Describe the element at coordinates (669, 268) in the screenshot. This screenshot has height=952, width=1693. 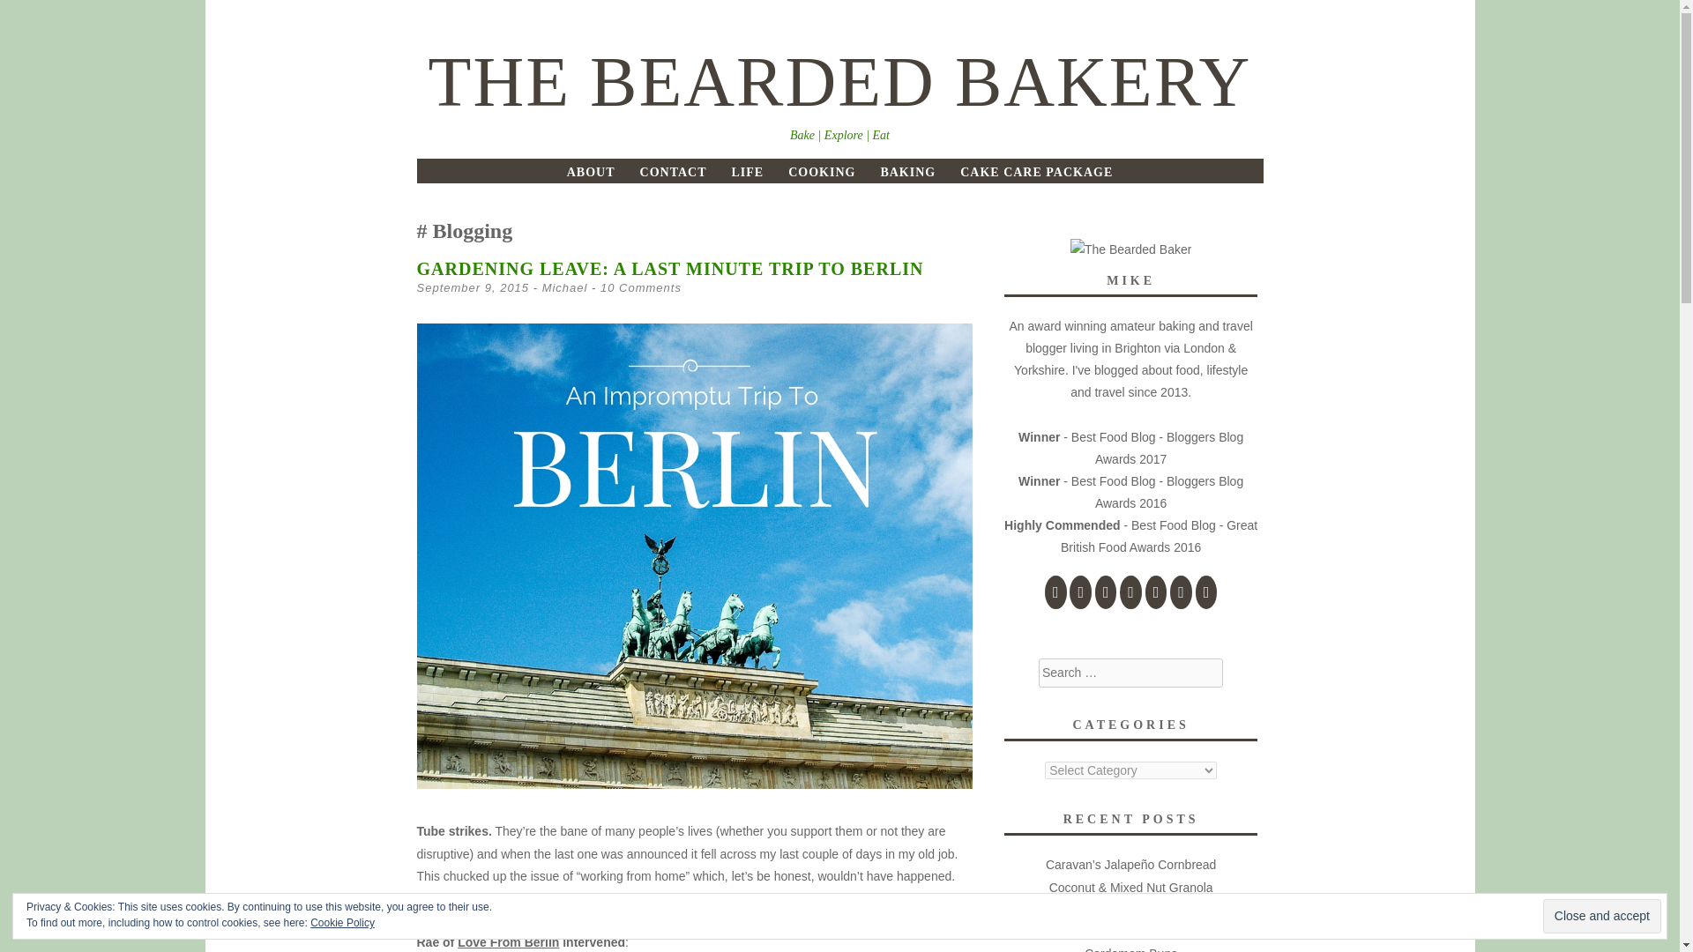
I see `GARDENING LEAVE: A LAST MINUTE TRIP TO BERLIN` at that location.